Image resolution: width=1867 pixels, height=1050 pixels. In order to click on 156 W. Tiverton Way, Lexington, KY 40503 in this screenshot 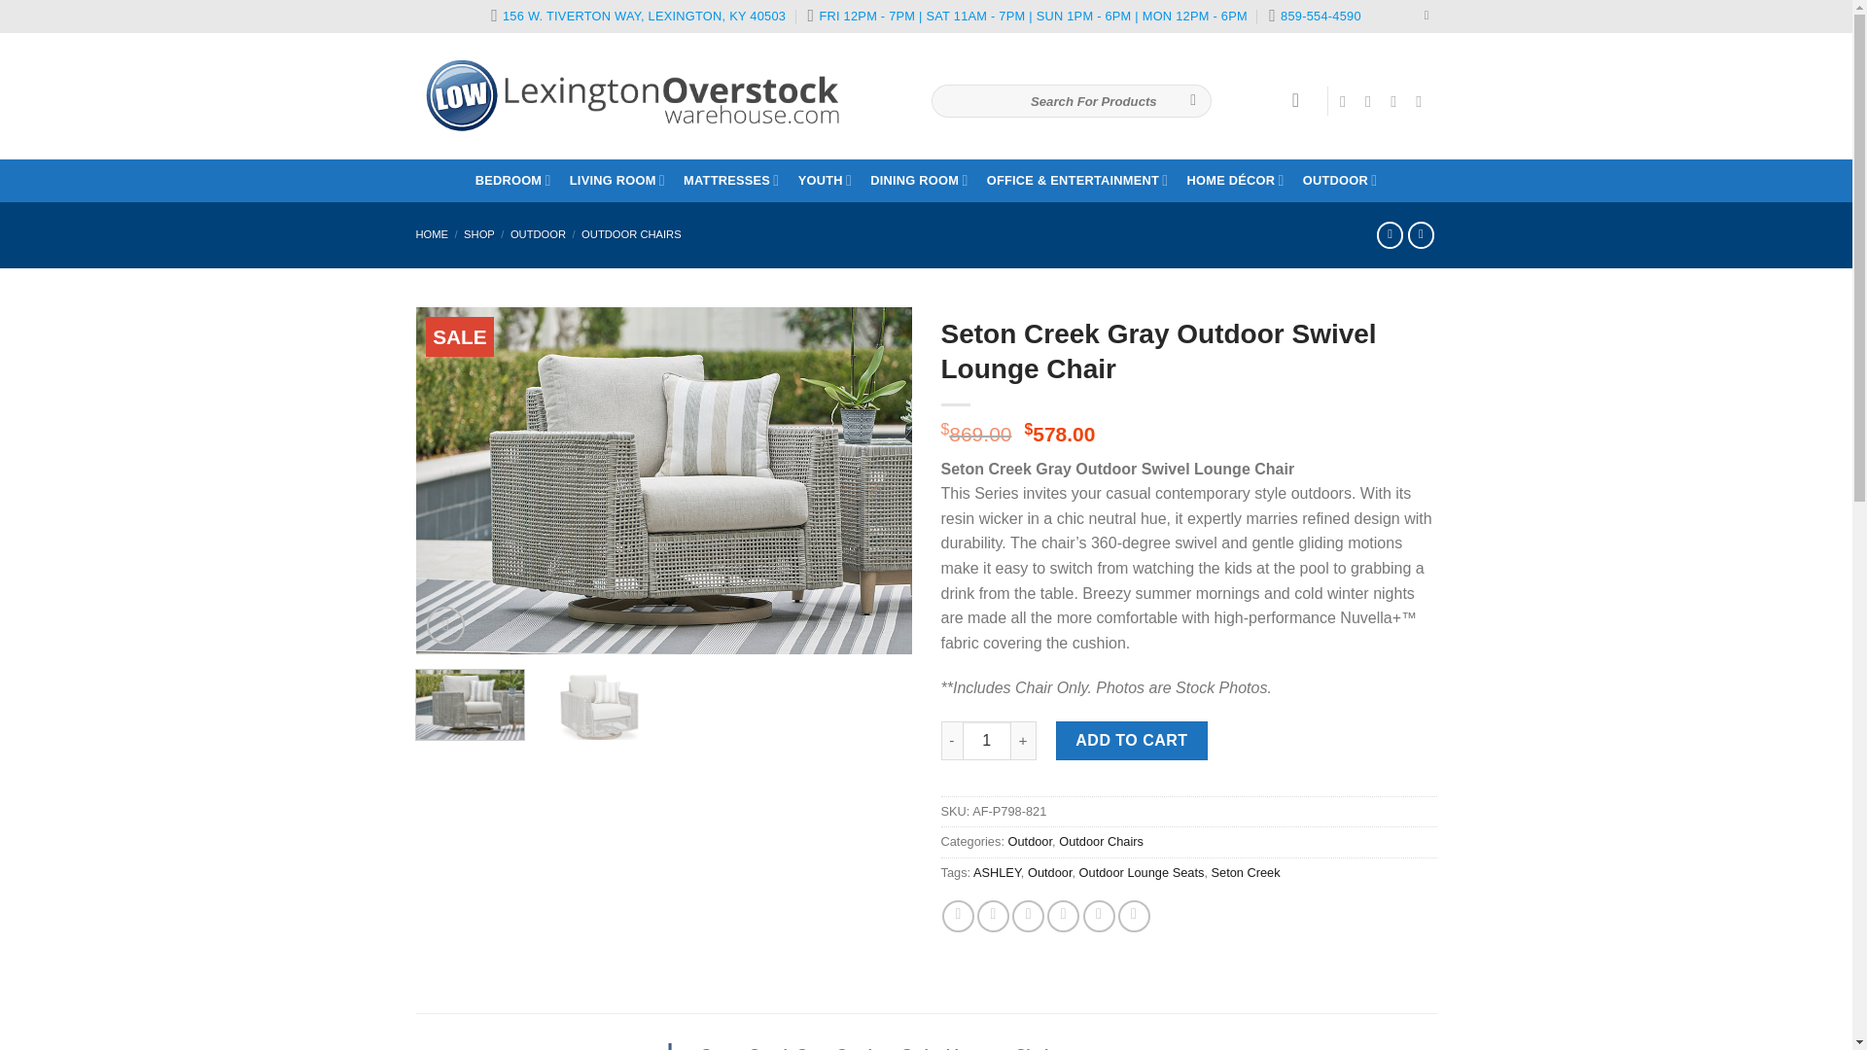, I will do `click(638, 17)`.